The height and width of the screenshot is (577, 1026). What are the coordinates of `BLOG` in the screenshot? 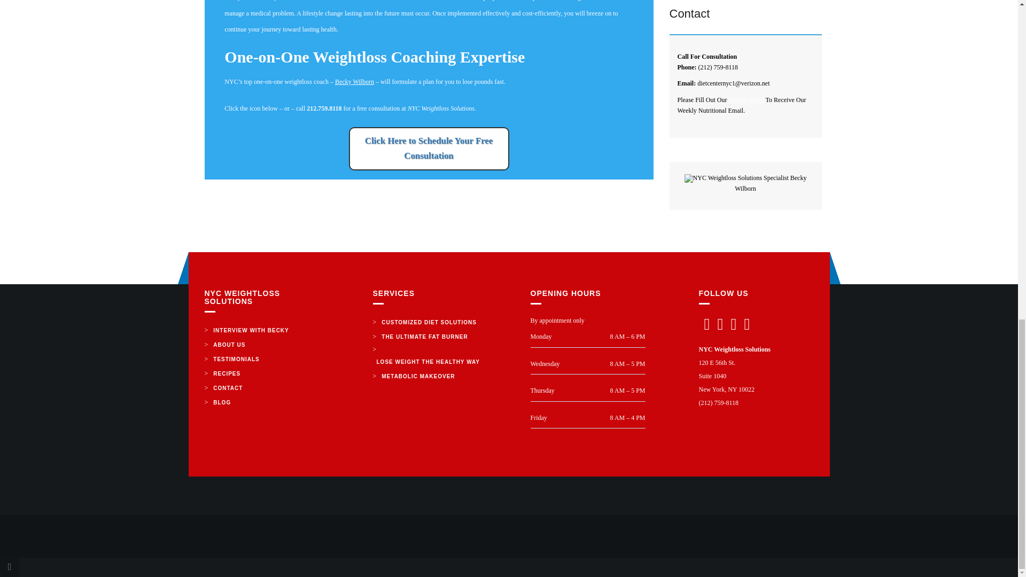 It's located at (222, 402).